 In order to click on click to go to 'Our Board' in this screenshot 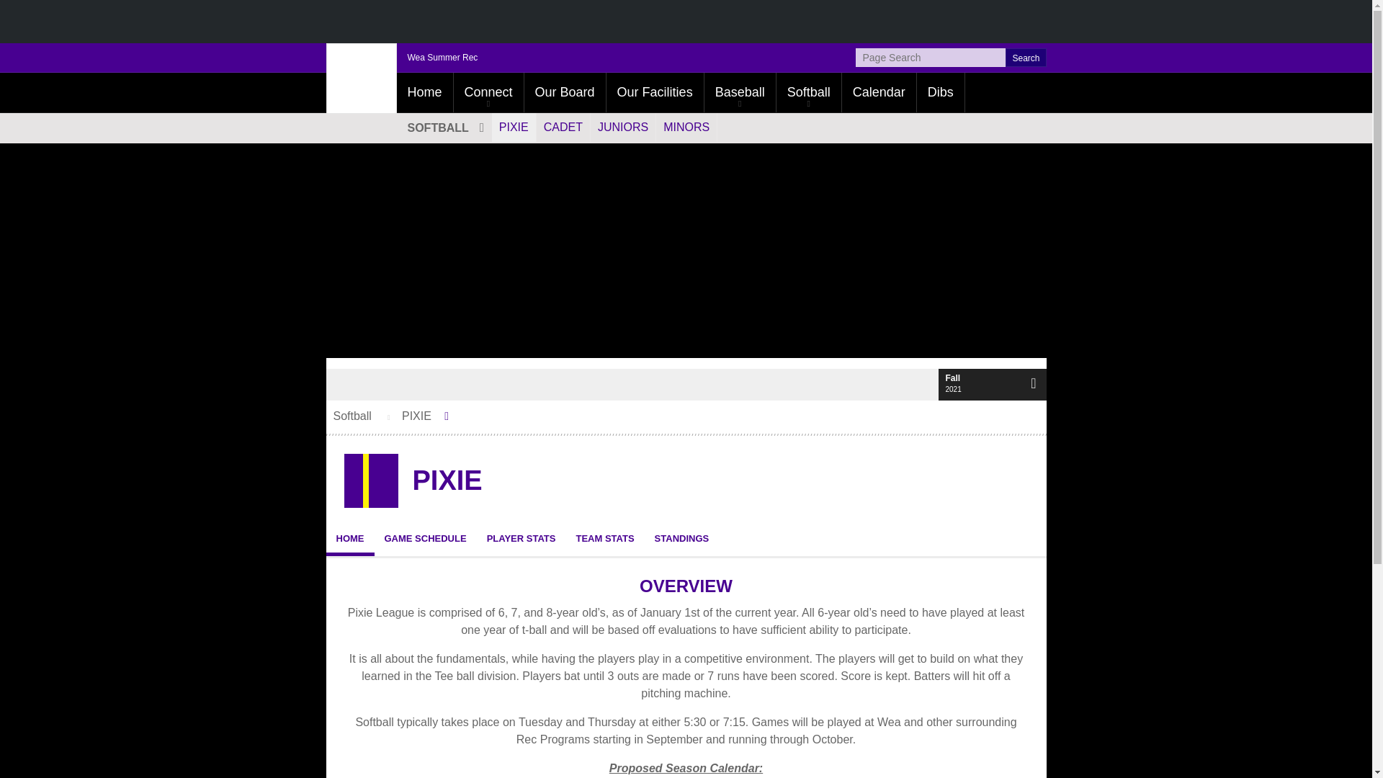, I will do `click(565, 92)`.